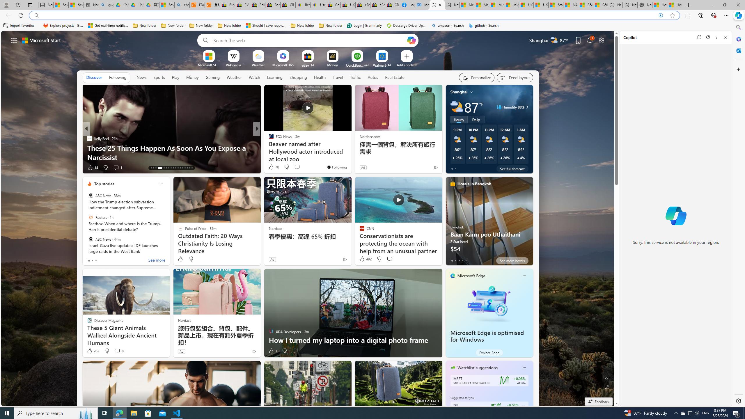 The image size is (745, 419). Describe the element at coordinates (607, 387) in the screenshot. I see `Expand background` at that location.